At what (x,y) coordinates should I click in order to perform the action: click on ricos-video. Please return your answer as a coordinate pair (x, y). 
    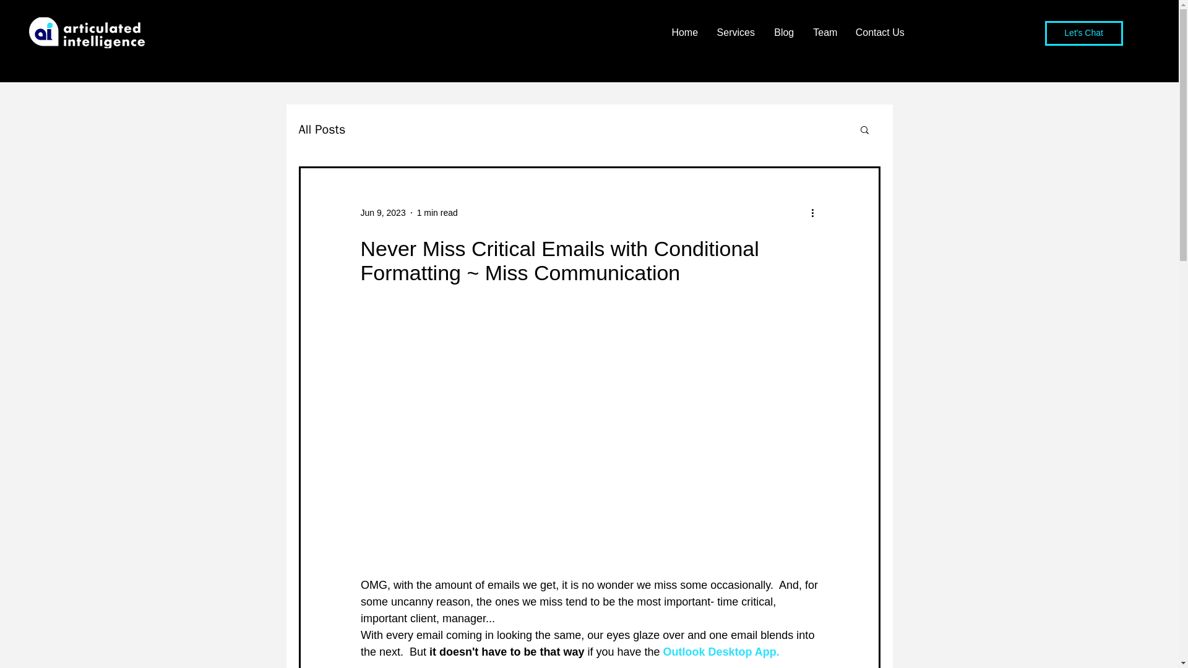
    Looking at the image, I should click on (589, 348).